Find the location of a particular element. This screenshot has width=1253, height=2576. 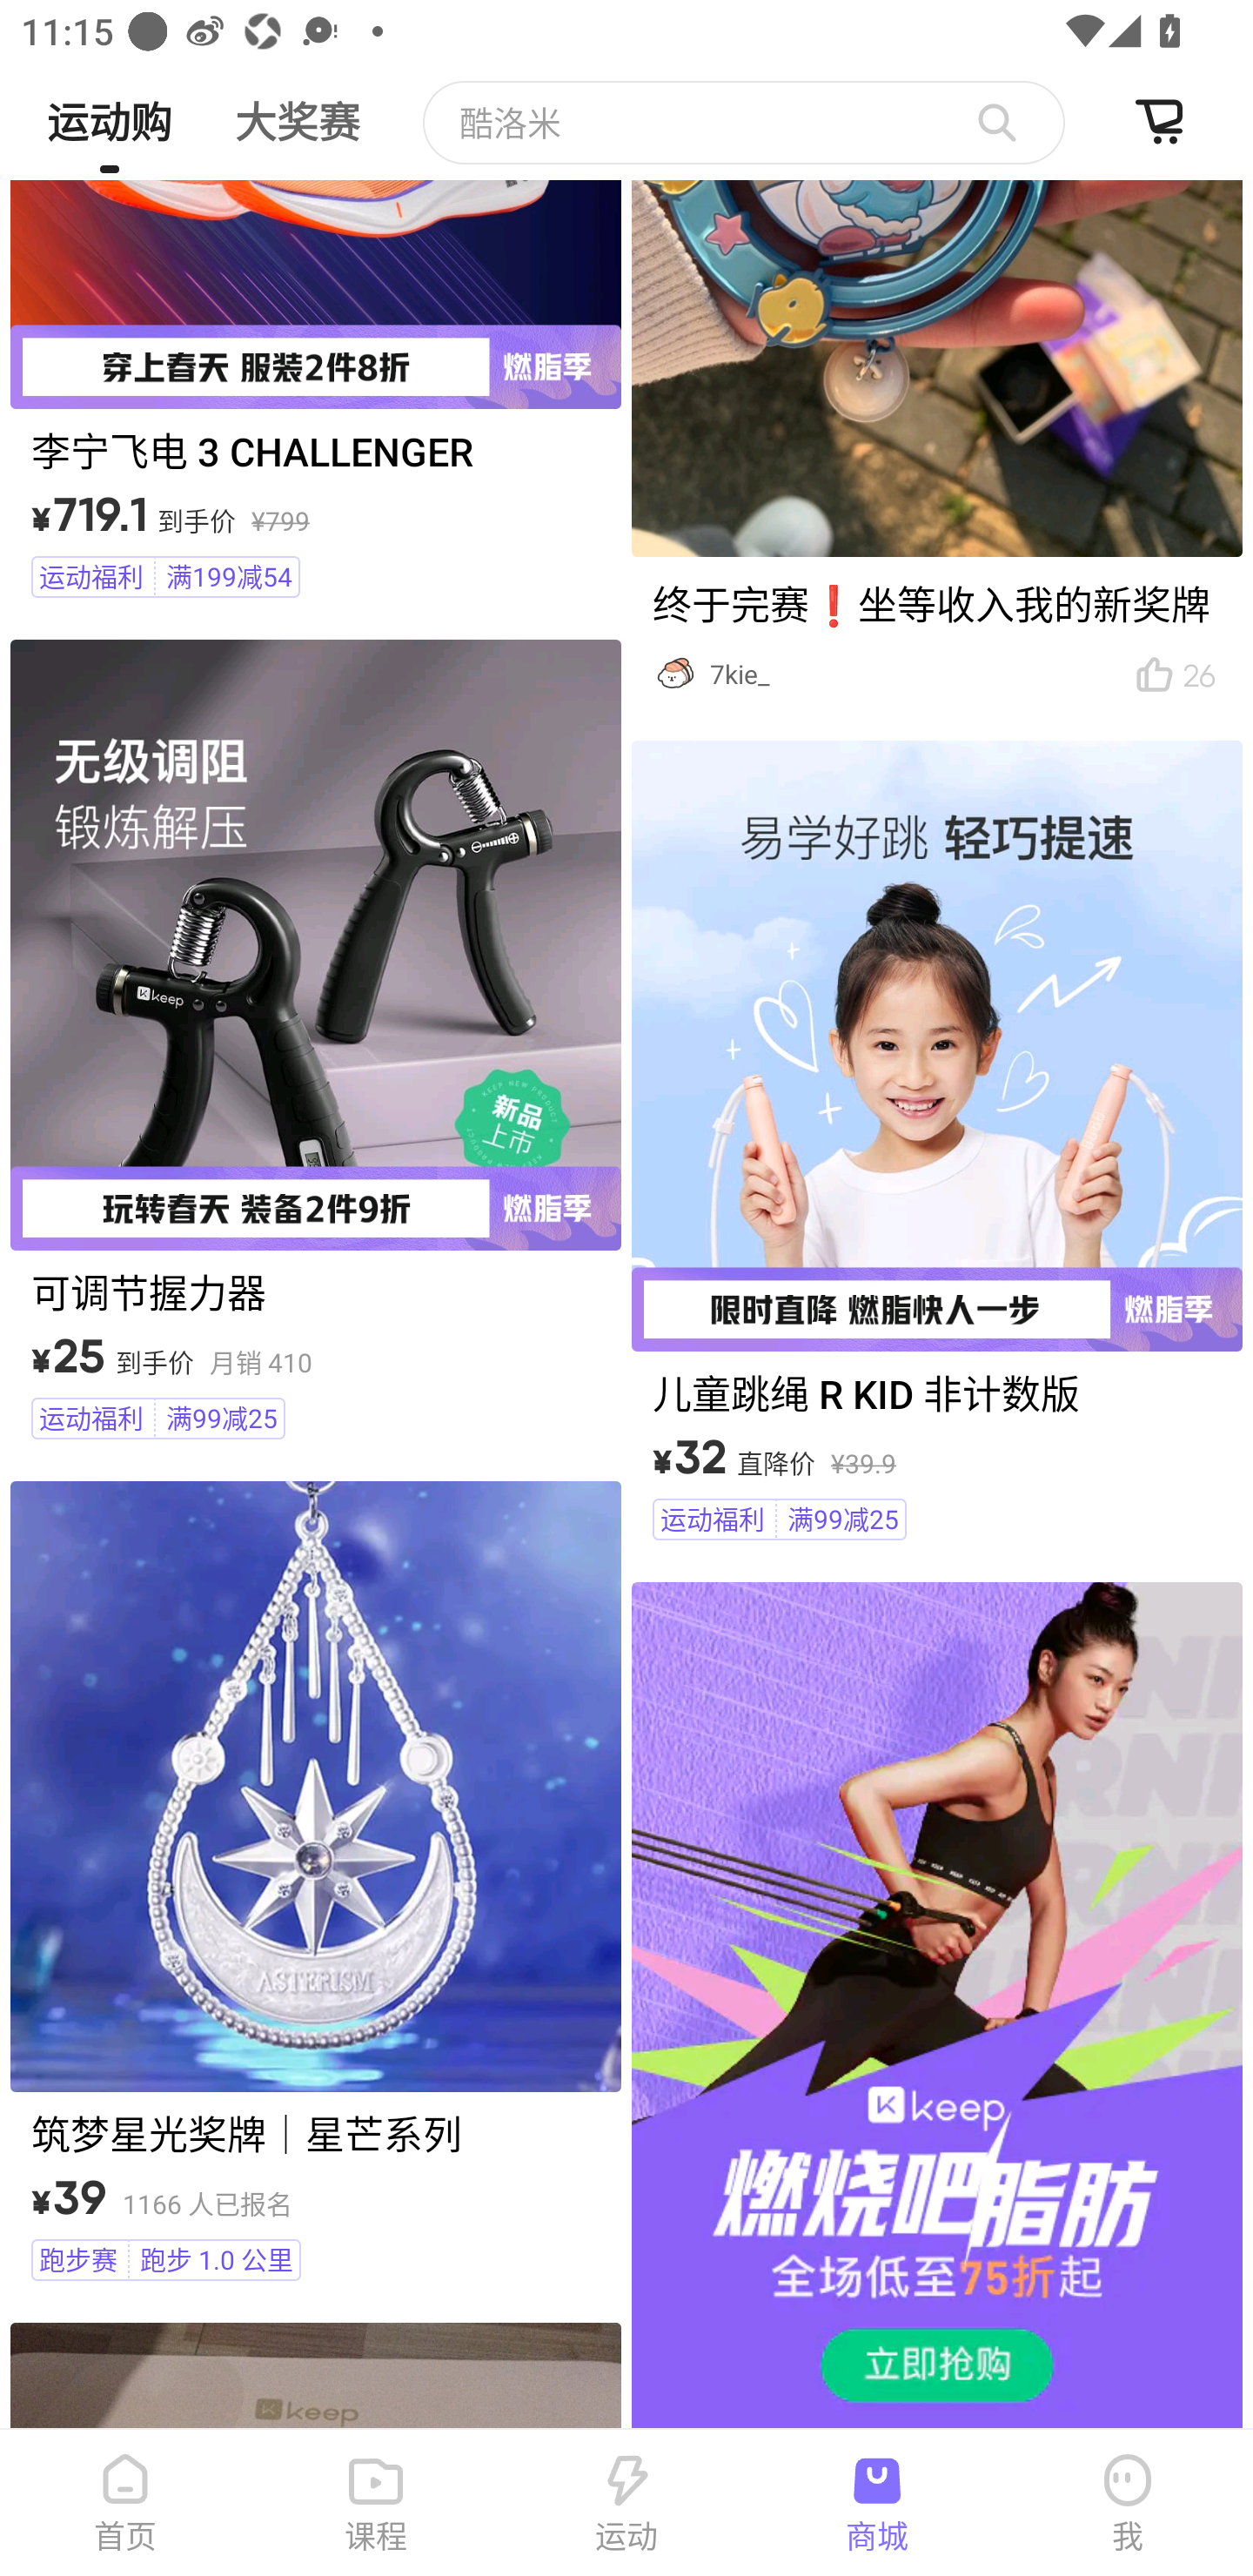

儿童跳绳 R KID 非计数版 ¥ 32 直降价 ¥39.9 运动福利 满99减25 is located at coordinates (936, 1145).